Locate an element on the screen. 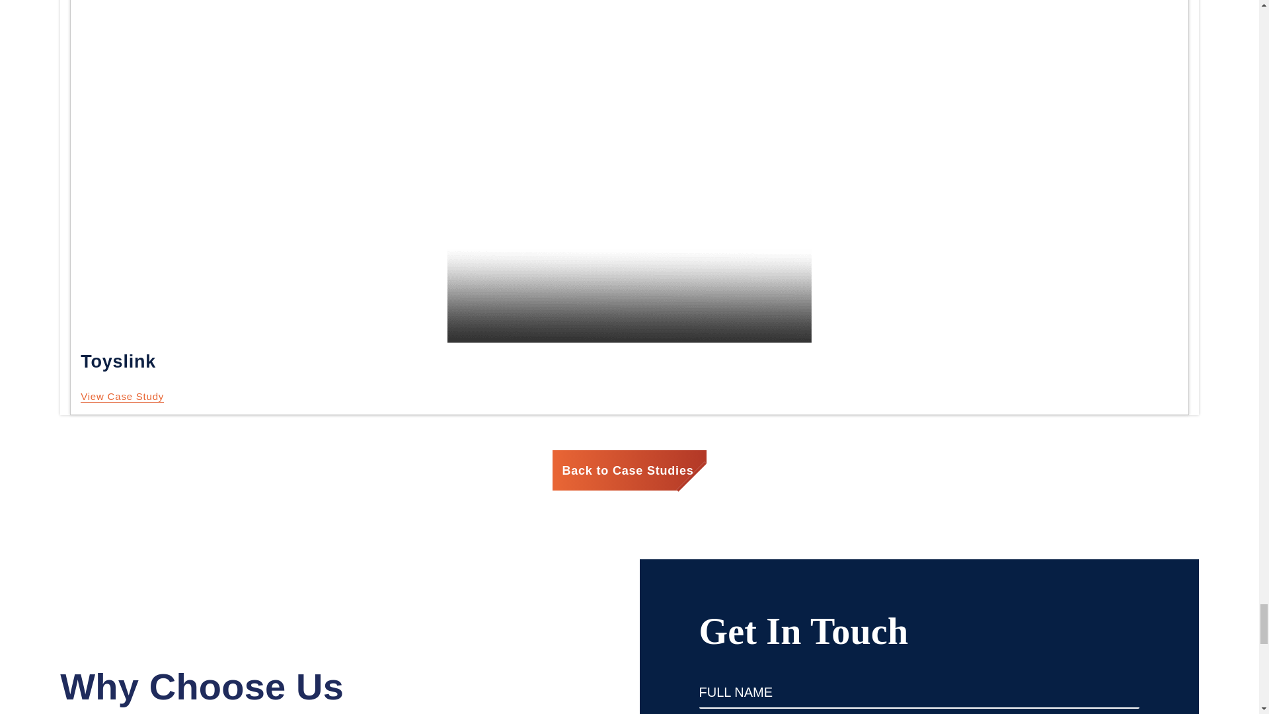 This screenshot has height=714, width=1269. Toyslink is located at coordinates (122, 397).